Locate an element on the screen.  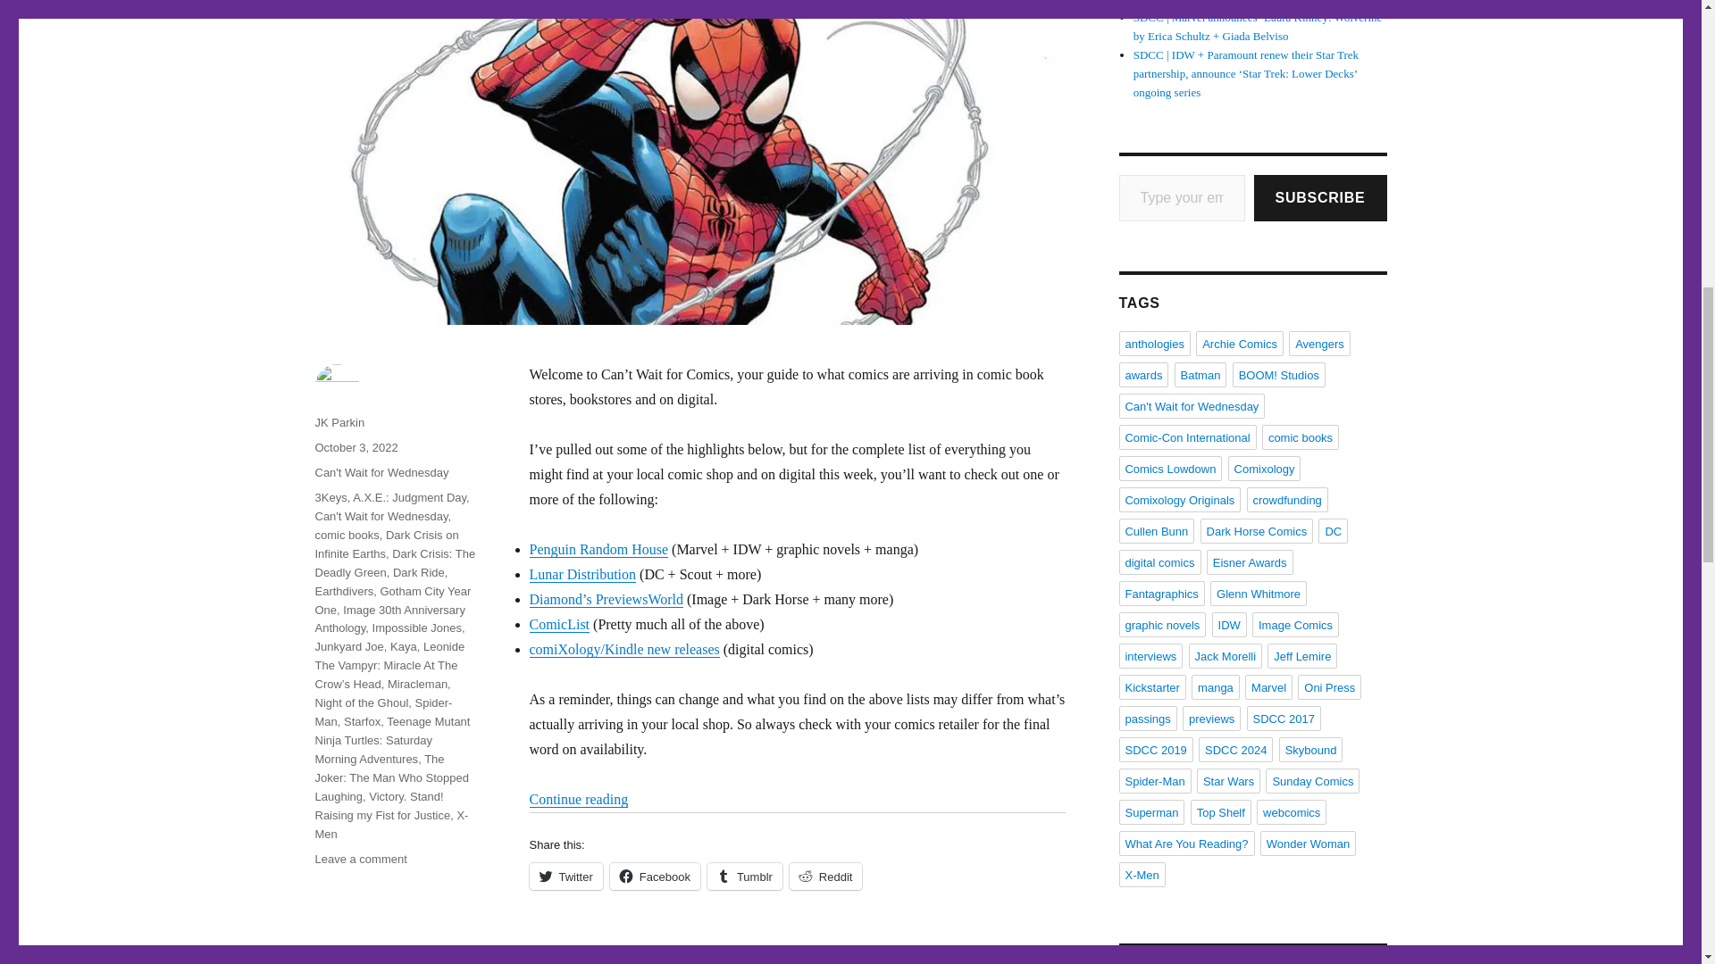
Dark Crisis: The Deadly Green is located at coordinates (394, 563).